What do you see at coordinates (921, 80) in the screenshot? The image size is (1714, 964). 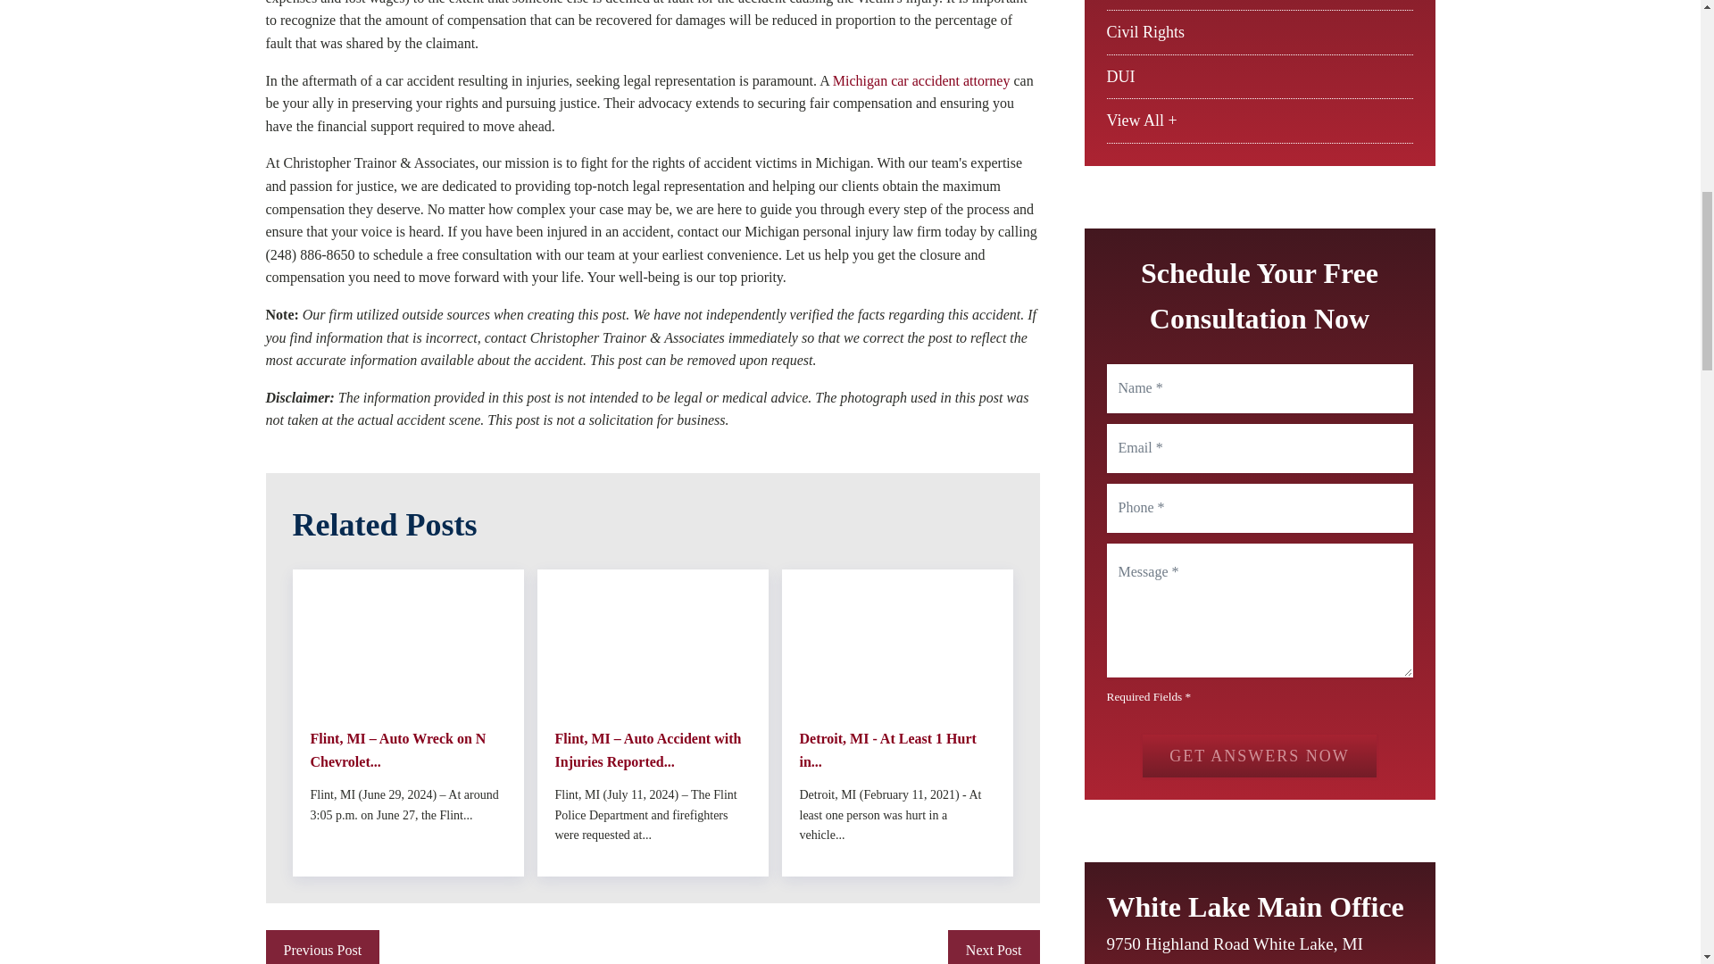 I see `Michigan car accident attorney` at bounding box center [921, 80].